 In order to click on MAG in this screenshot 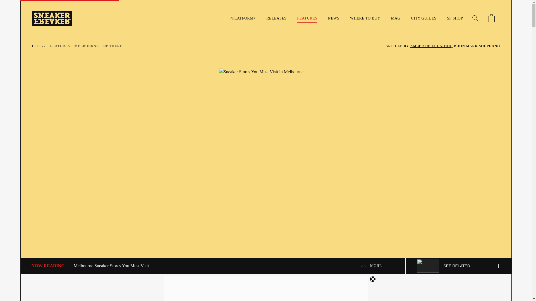, I will do `click(395, 18)`.